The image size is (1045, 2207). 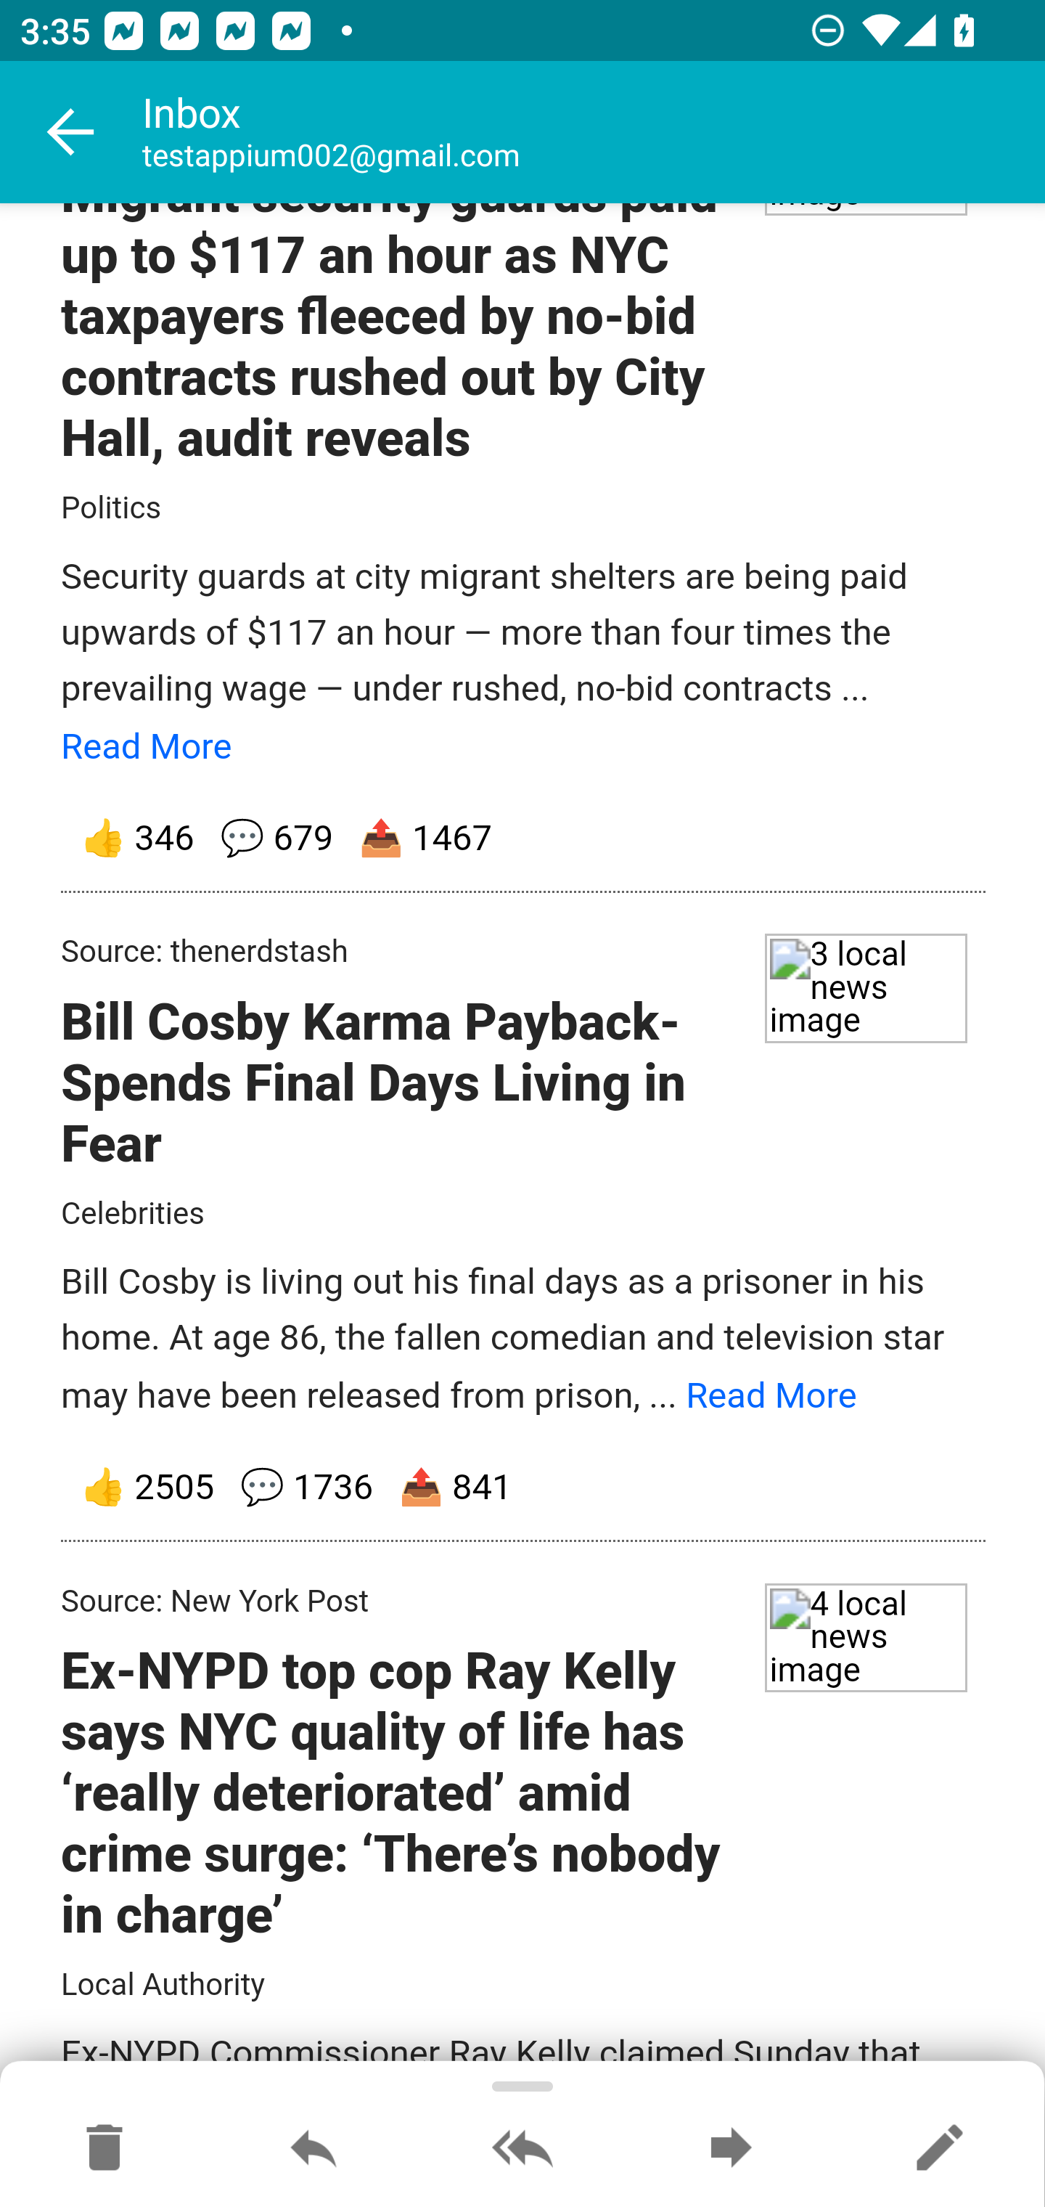 I want to click on Reply all, so click(x=522, y=2149).